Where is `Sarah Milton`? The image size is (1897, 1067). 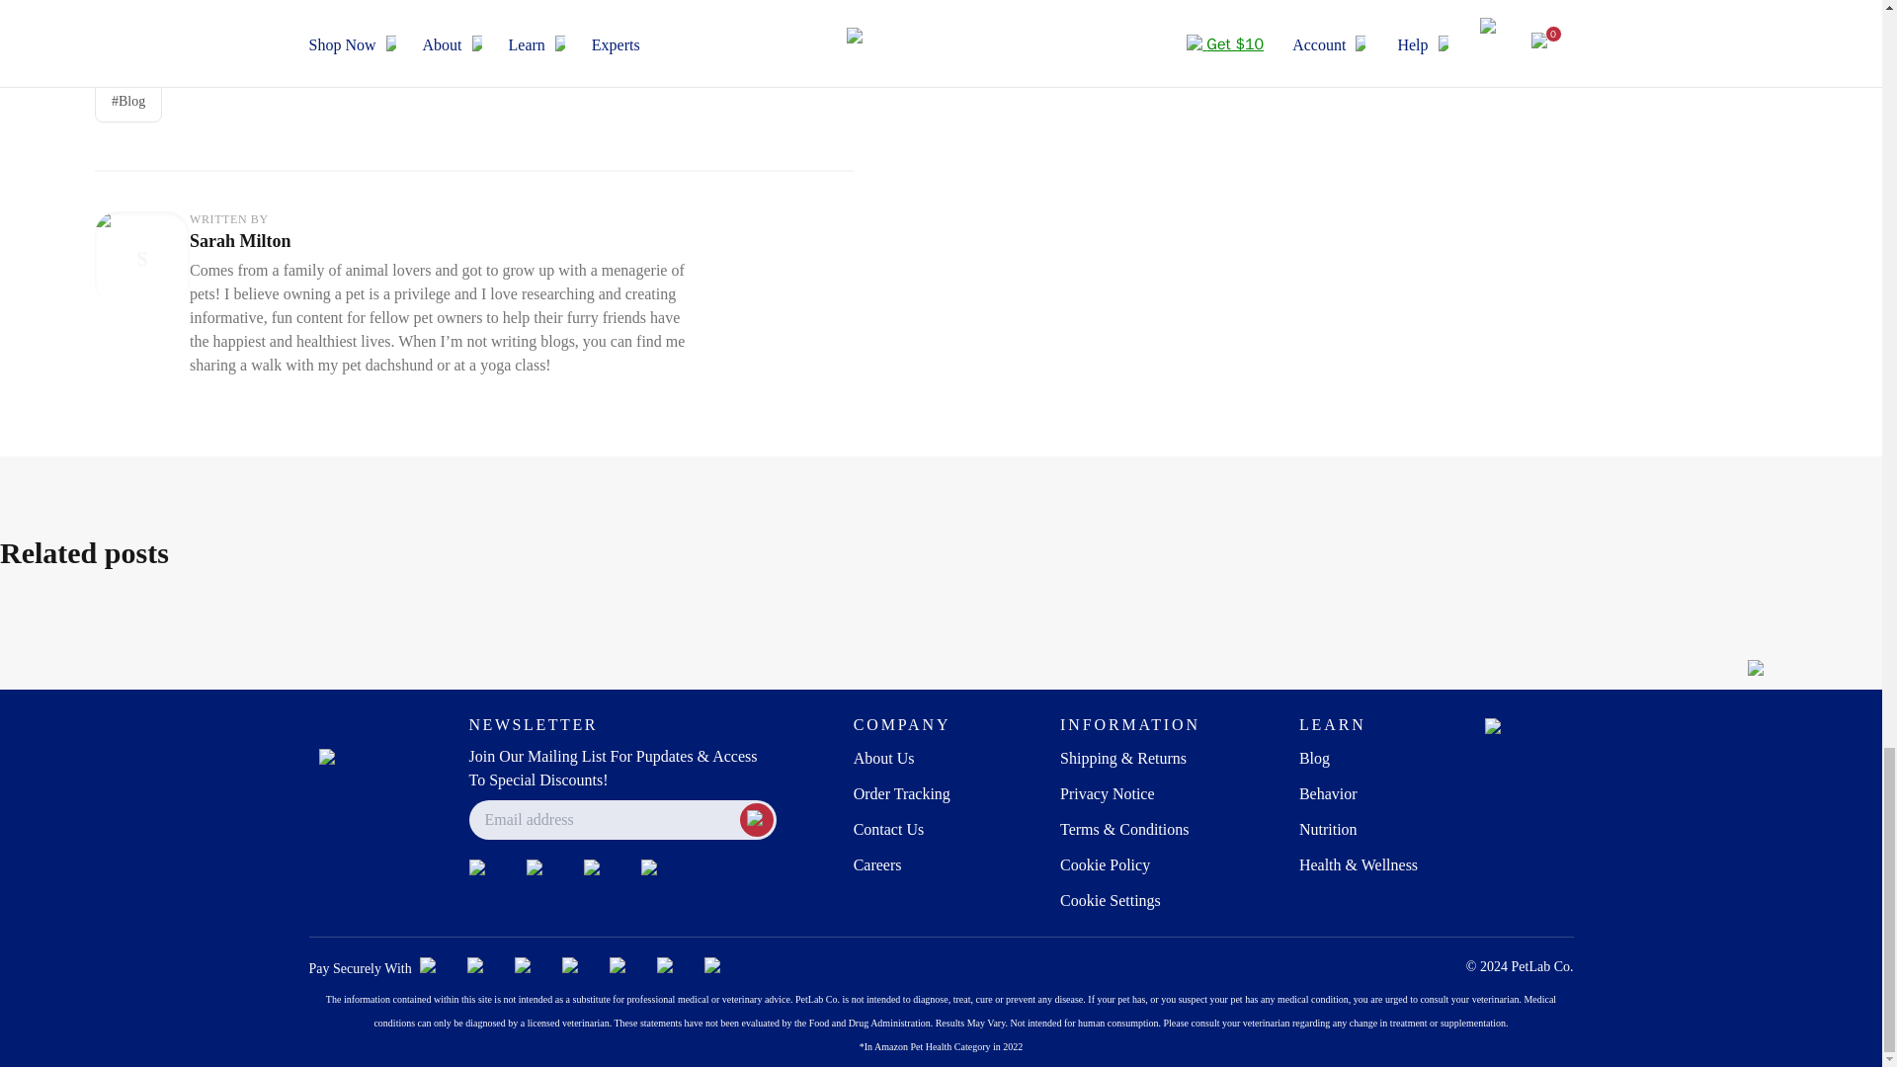
Sarah Milton is located at coordinates (241, 241).